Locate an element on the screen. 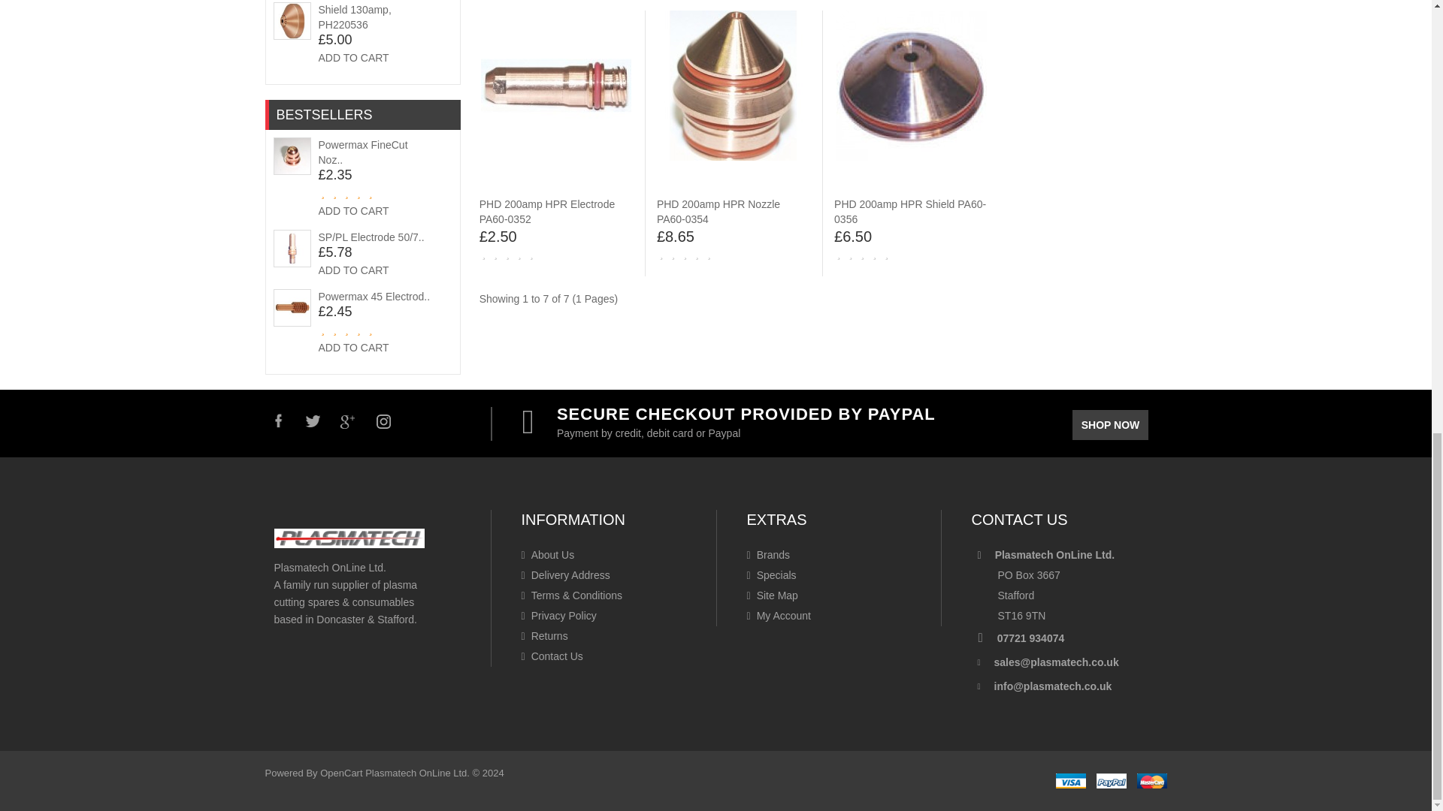 This screenshot has width=1443, height=811. Powermax FineCut Nozzle 45amp PH220930 is located at coordinates (292, 156).